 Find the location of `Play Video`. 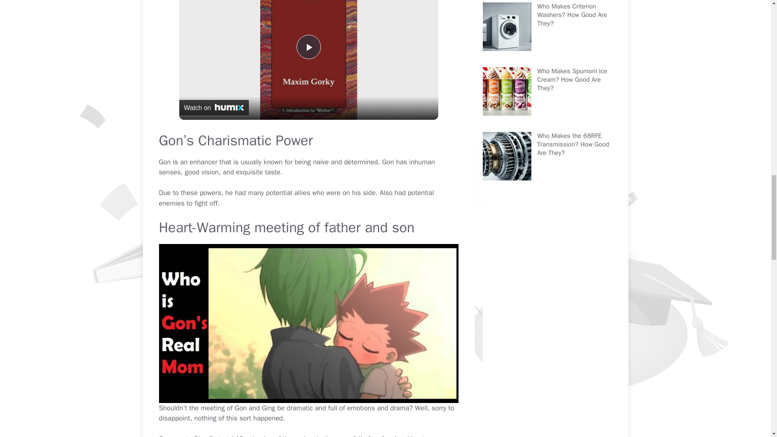

Play Video is located at coordinates (308, 47).